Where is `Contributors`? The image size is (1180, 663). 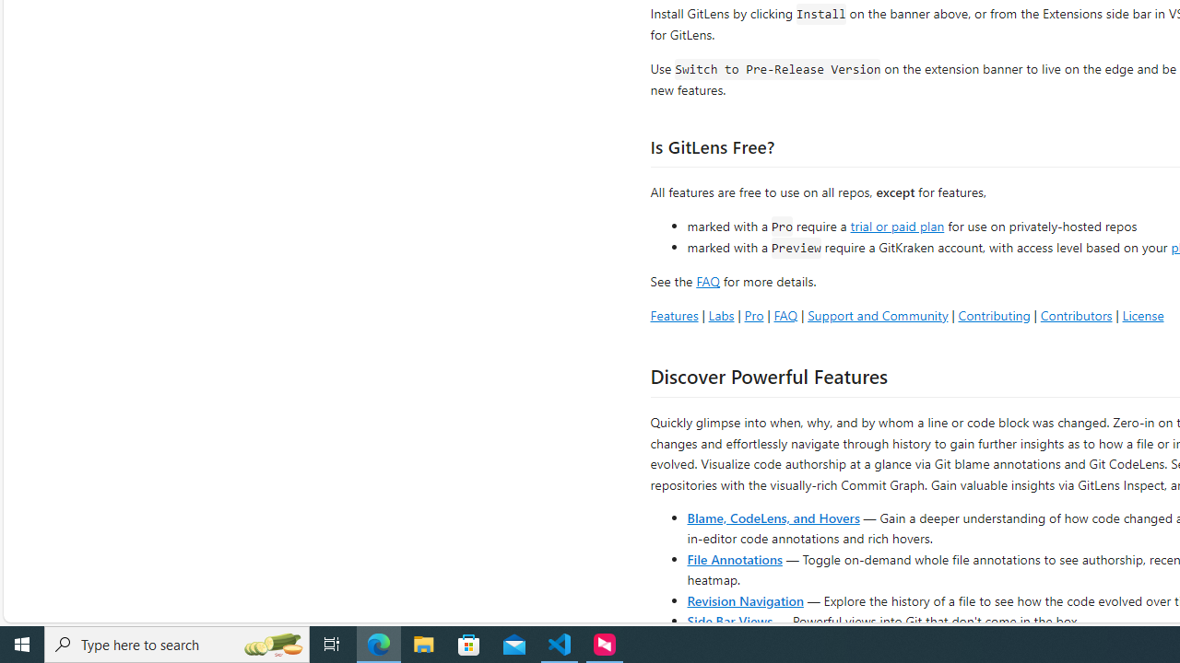 Contributors is located at coordinates (1076, 315).